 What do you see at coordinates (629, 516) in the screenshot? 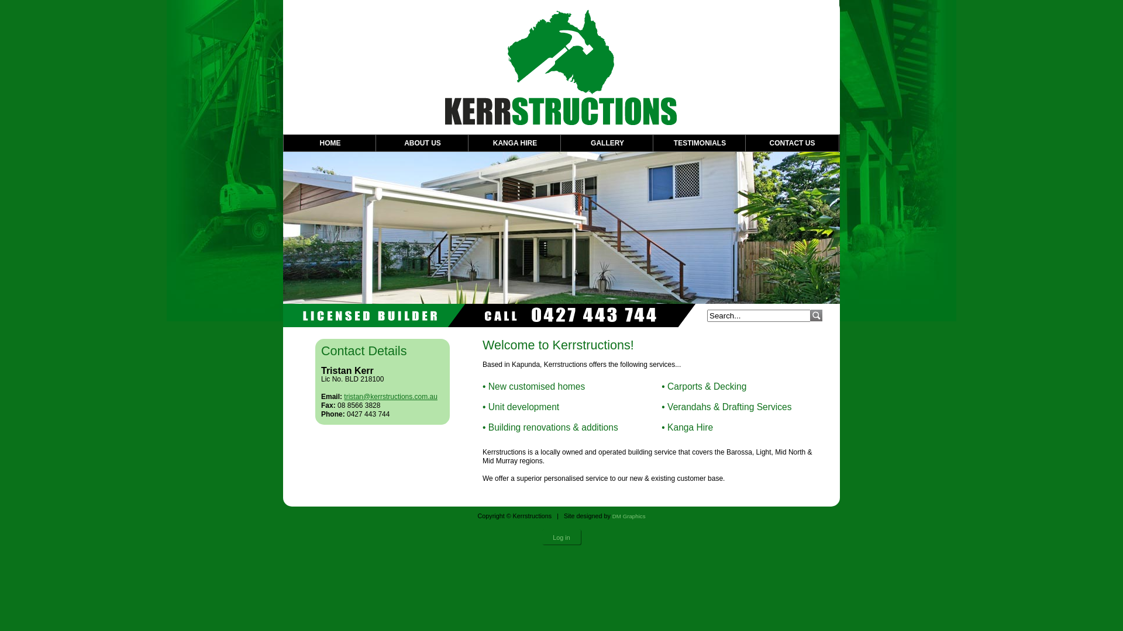
I see `DM Graphics` at bounding box center [629, 516].